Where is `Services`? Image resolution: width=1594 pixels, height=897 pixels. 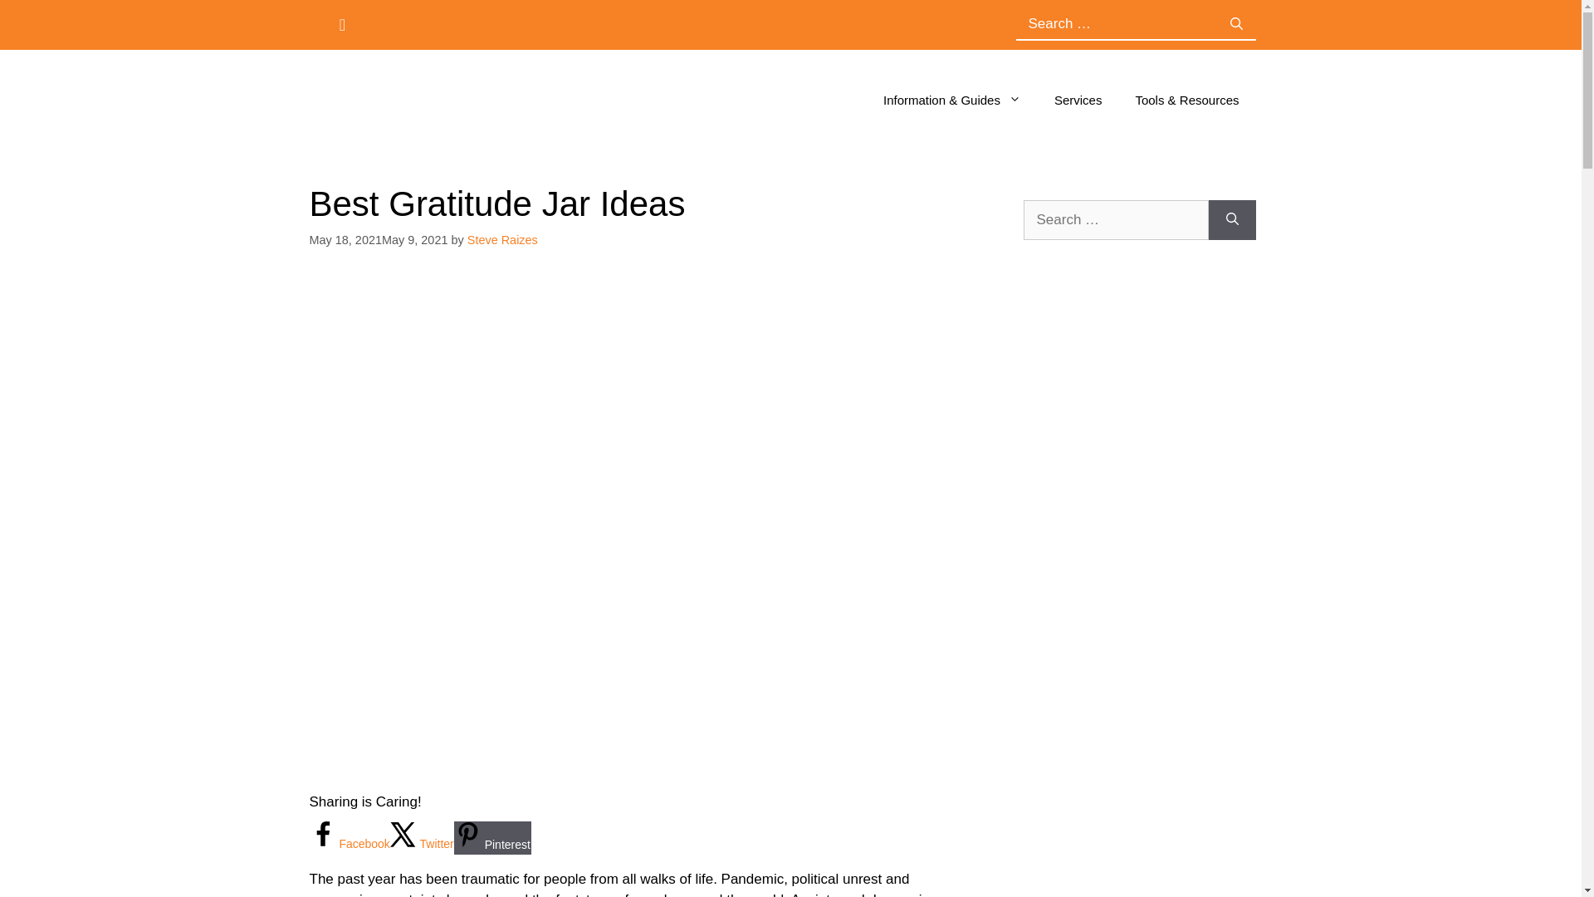 Services is located at coordinates (1078, 100).